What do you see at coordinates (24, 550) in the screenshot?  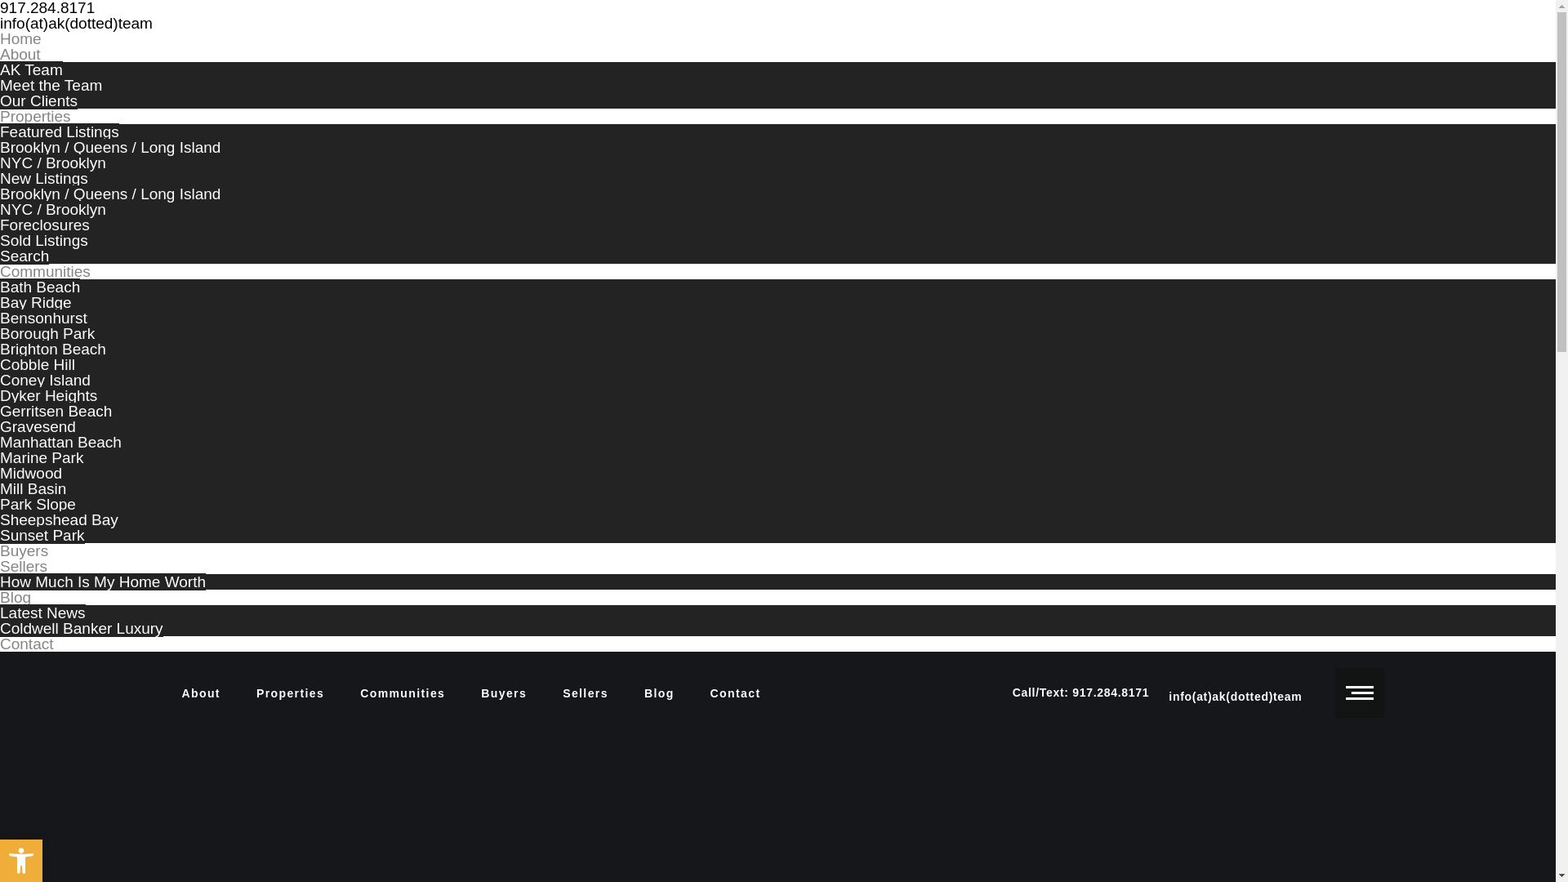 I see `Buyers` at bounding box center [24, 550].